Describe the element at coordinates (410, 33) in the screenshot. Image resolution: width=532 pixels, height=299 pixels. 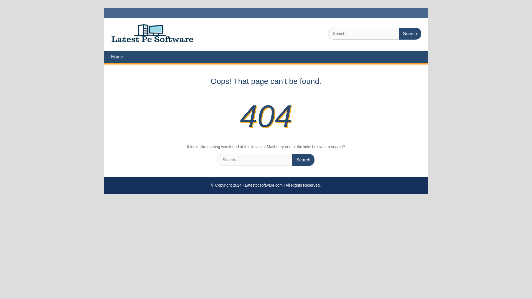
I see `Search` at that location.